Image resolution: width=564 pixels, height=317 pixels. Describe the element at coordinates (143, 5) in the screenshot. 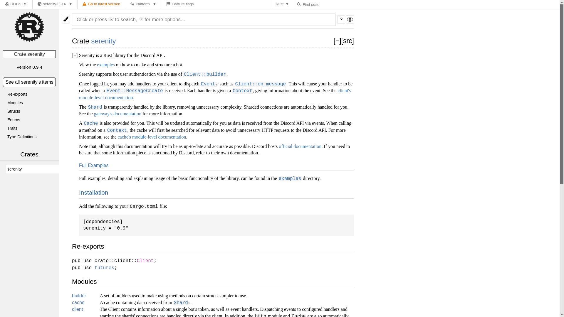

I see `Platform` at that location.